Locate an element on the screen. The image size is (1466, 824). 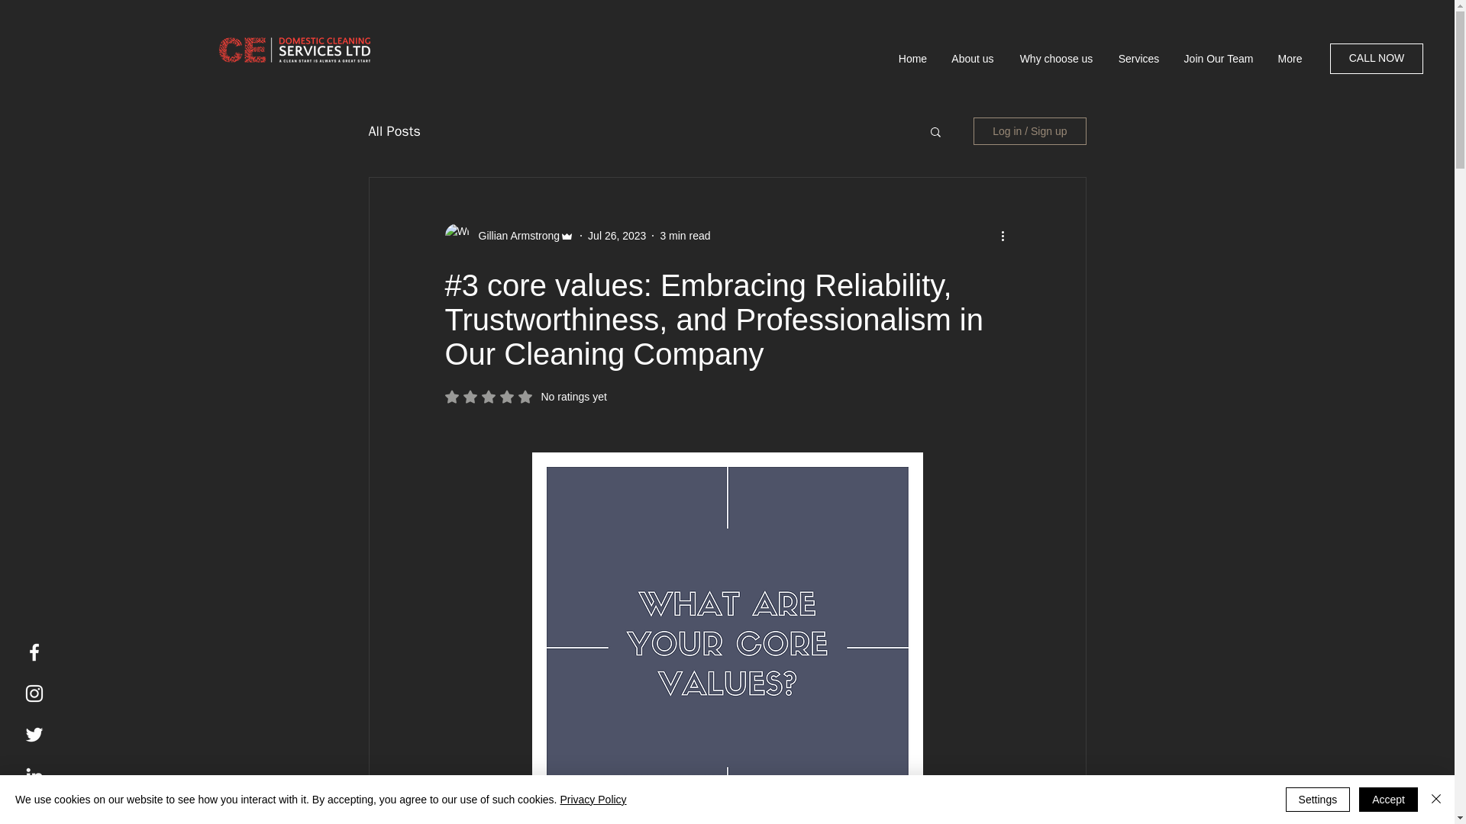
Gillian Armstrong is located at coordinates (684, 235).